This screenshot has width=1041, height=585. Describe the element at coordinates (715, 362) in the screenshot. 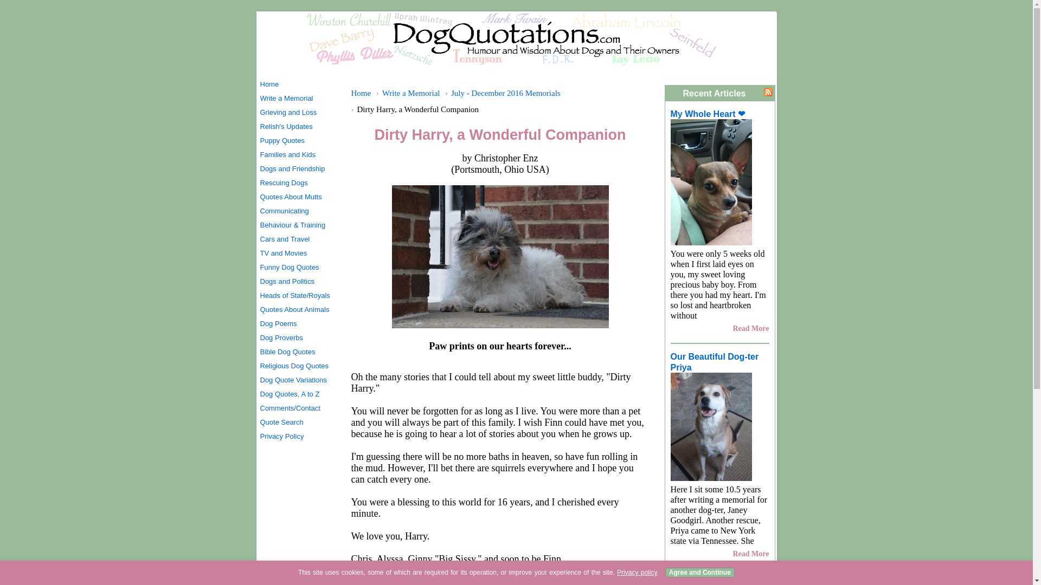

I see `Our Beautiful Dog-ter Priya` at that location.